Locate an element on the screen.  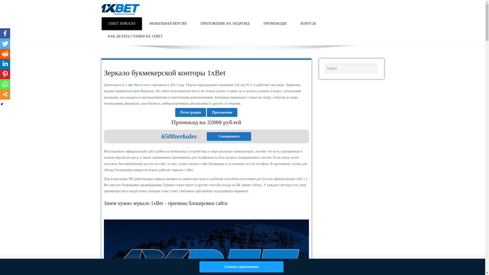
Pinterest is located at coordinates (5, 74).